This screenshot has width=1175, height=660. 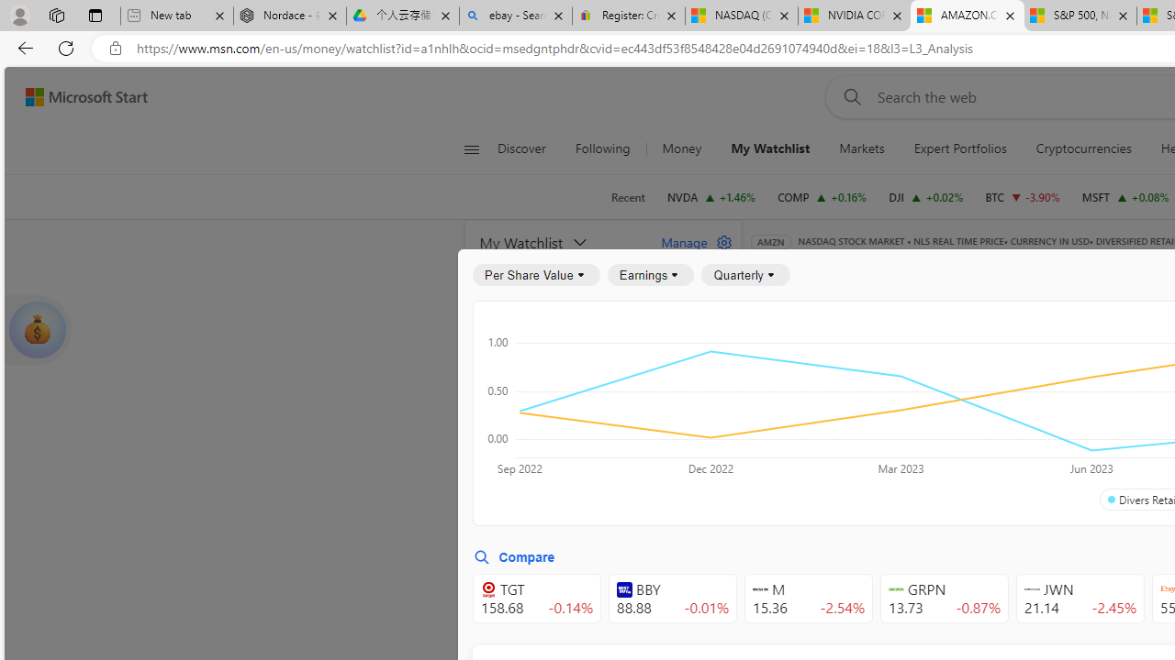 I want to click on Growth Rates, so click(x=971, y=409).